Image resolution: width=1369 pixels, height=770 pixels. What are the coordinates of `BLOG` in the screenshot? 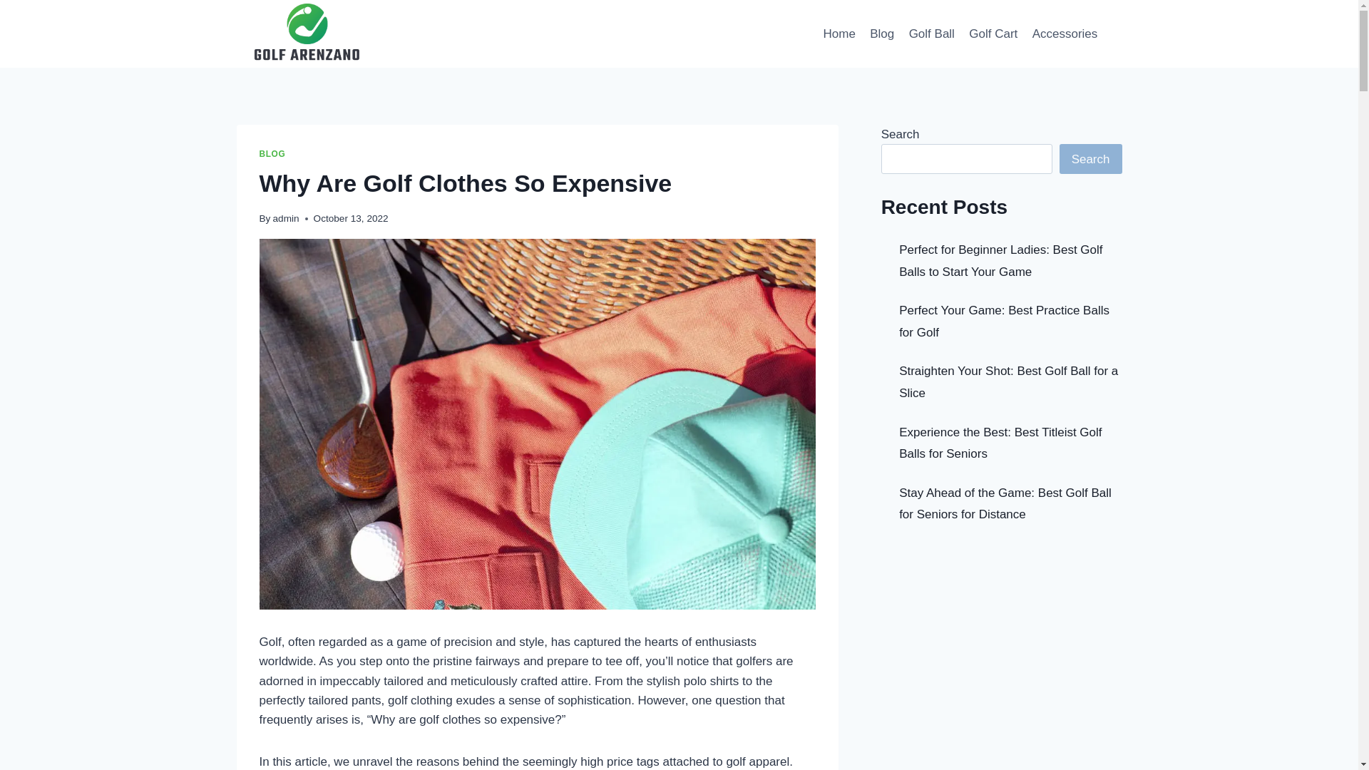 It's located at (272, 154).